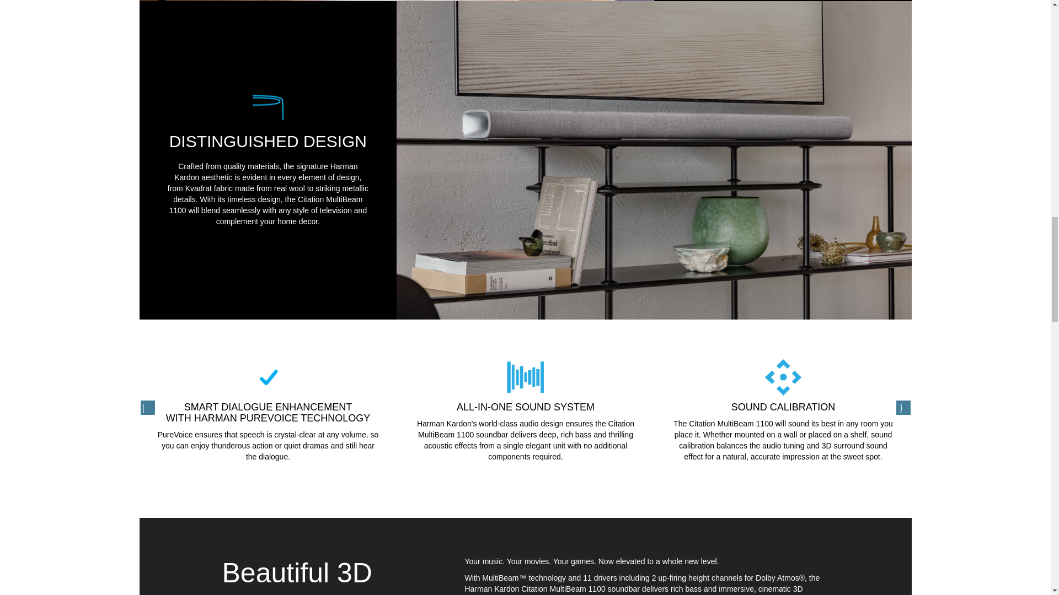  Describe the element at coordinates (147, 407) in the screenshot. I see `PREVIOUS` at that location.